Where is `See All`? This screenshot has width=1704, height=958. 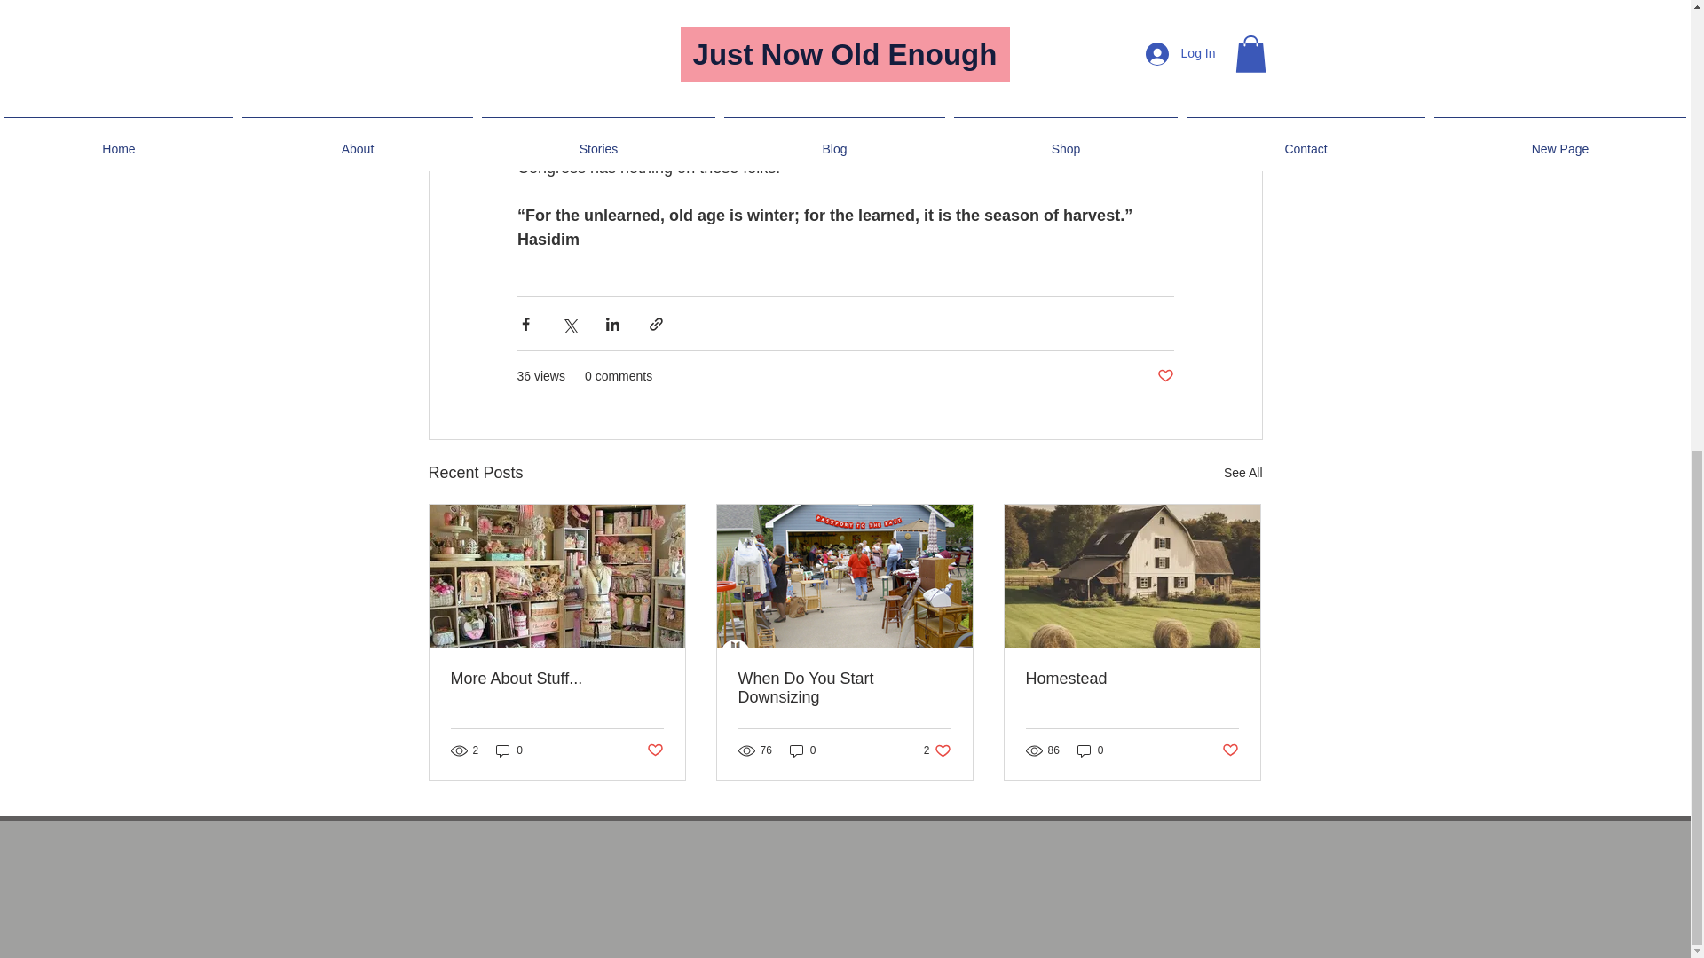
See All is located at coordinates (1230, 750).